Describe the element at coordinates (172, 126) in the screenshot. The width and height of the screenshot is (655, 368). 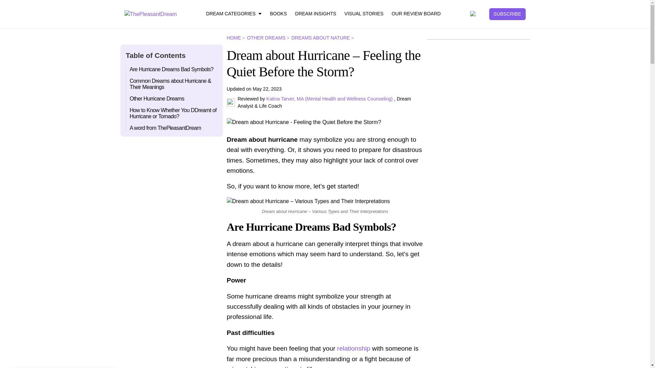
I see `A word from ThePleasantDream` at that location.